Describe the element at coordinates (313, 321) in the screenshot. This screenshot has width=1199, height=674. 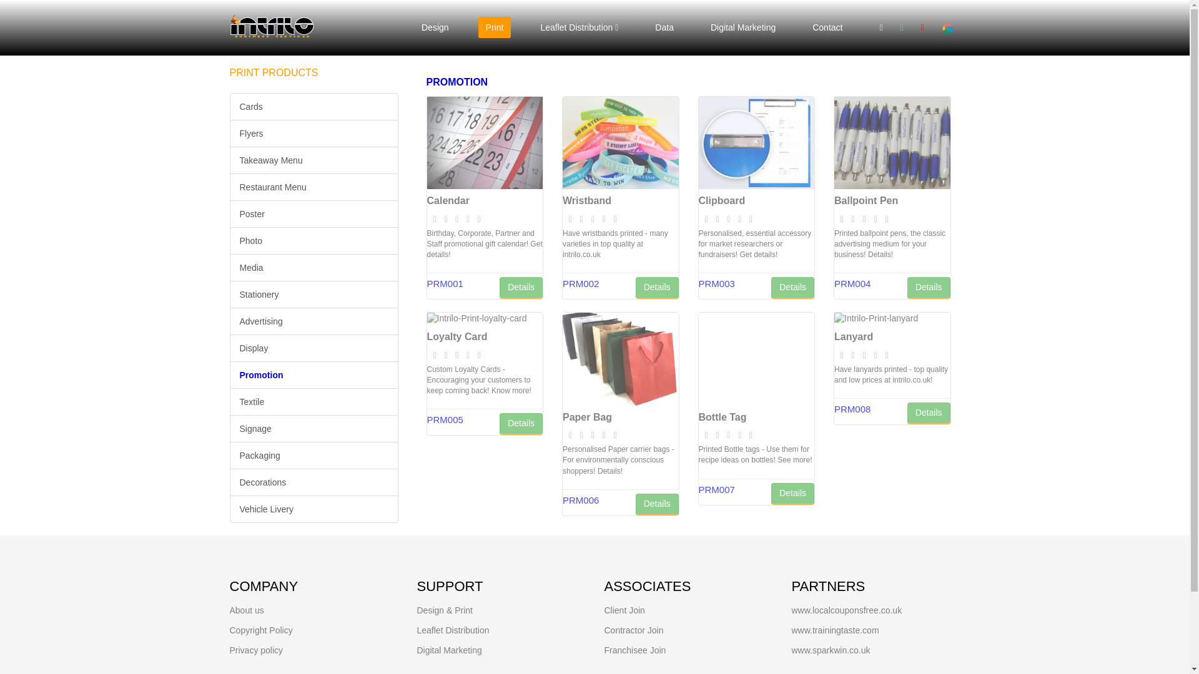
I see `Advertising` at that location.